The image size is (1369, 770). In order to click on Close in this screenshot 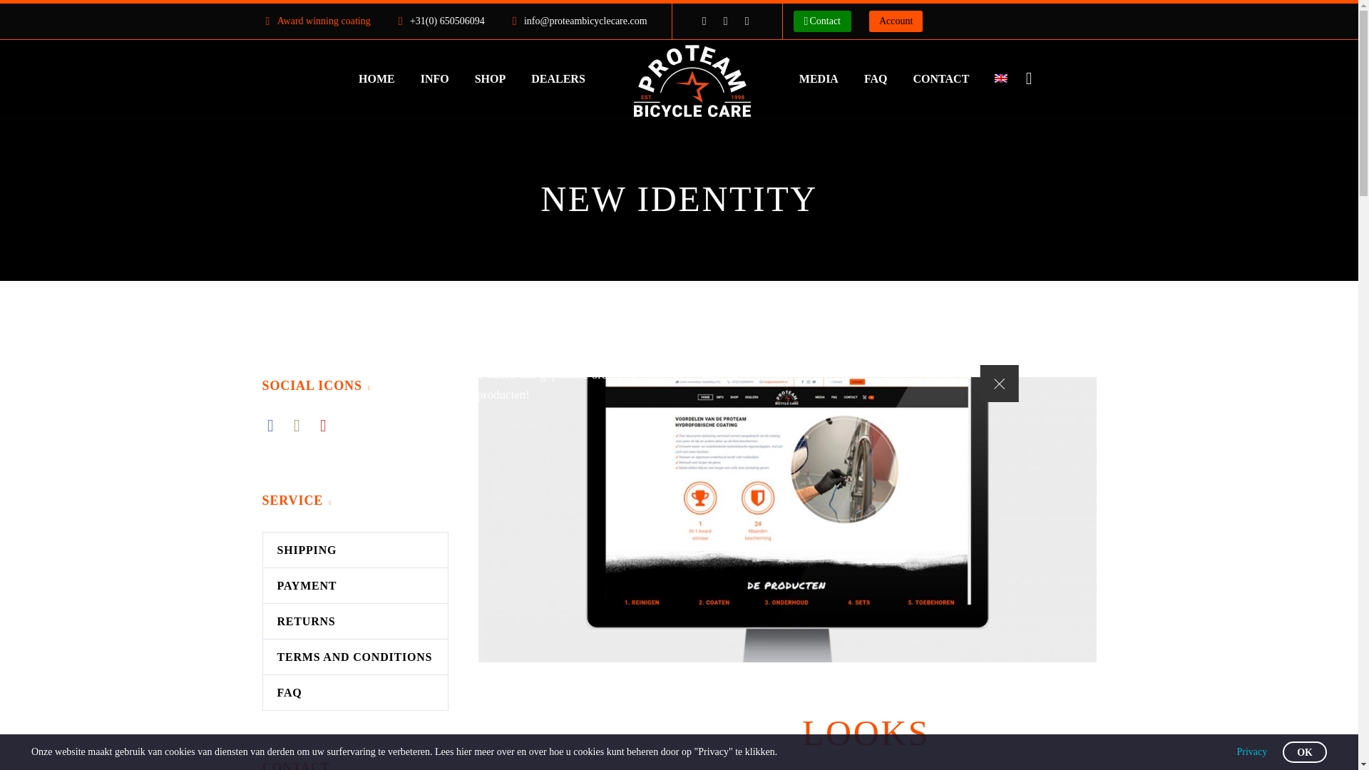, I will do `click(999, 383)`.